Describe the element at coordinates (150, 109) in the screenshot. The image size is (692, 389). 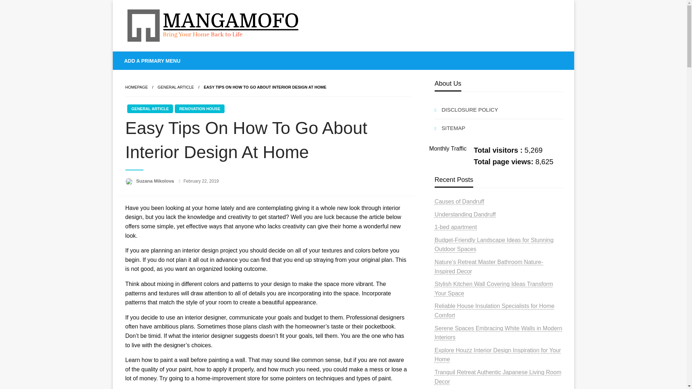
I see `GENERAL ARTICLE` at that location.